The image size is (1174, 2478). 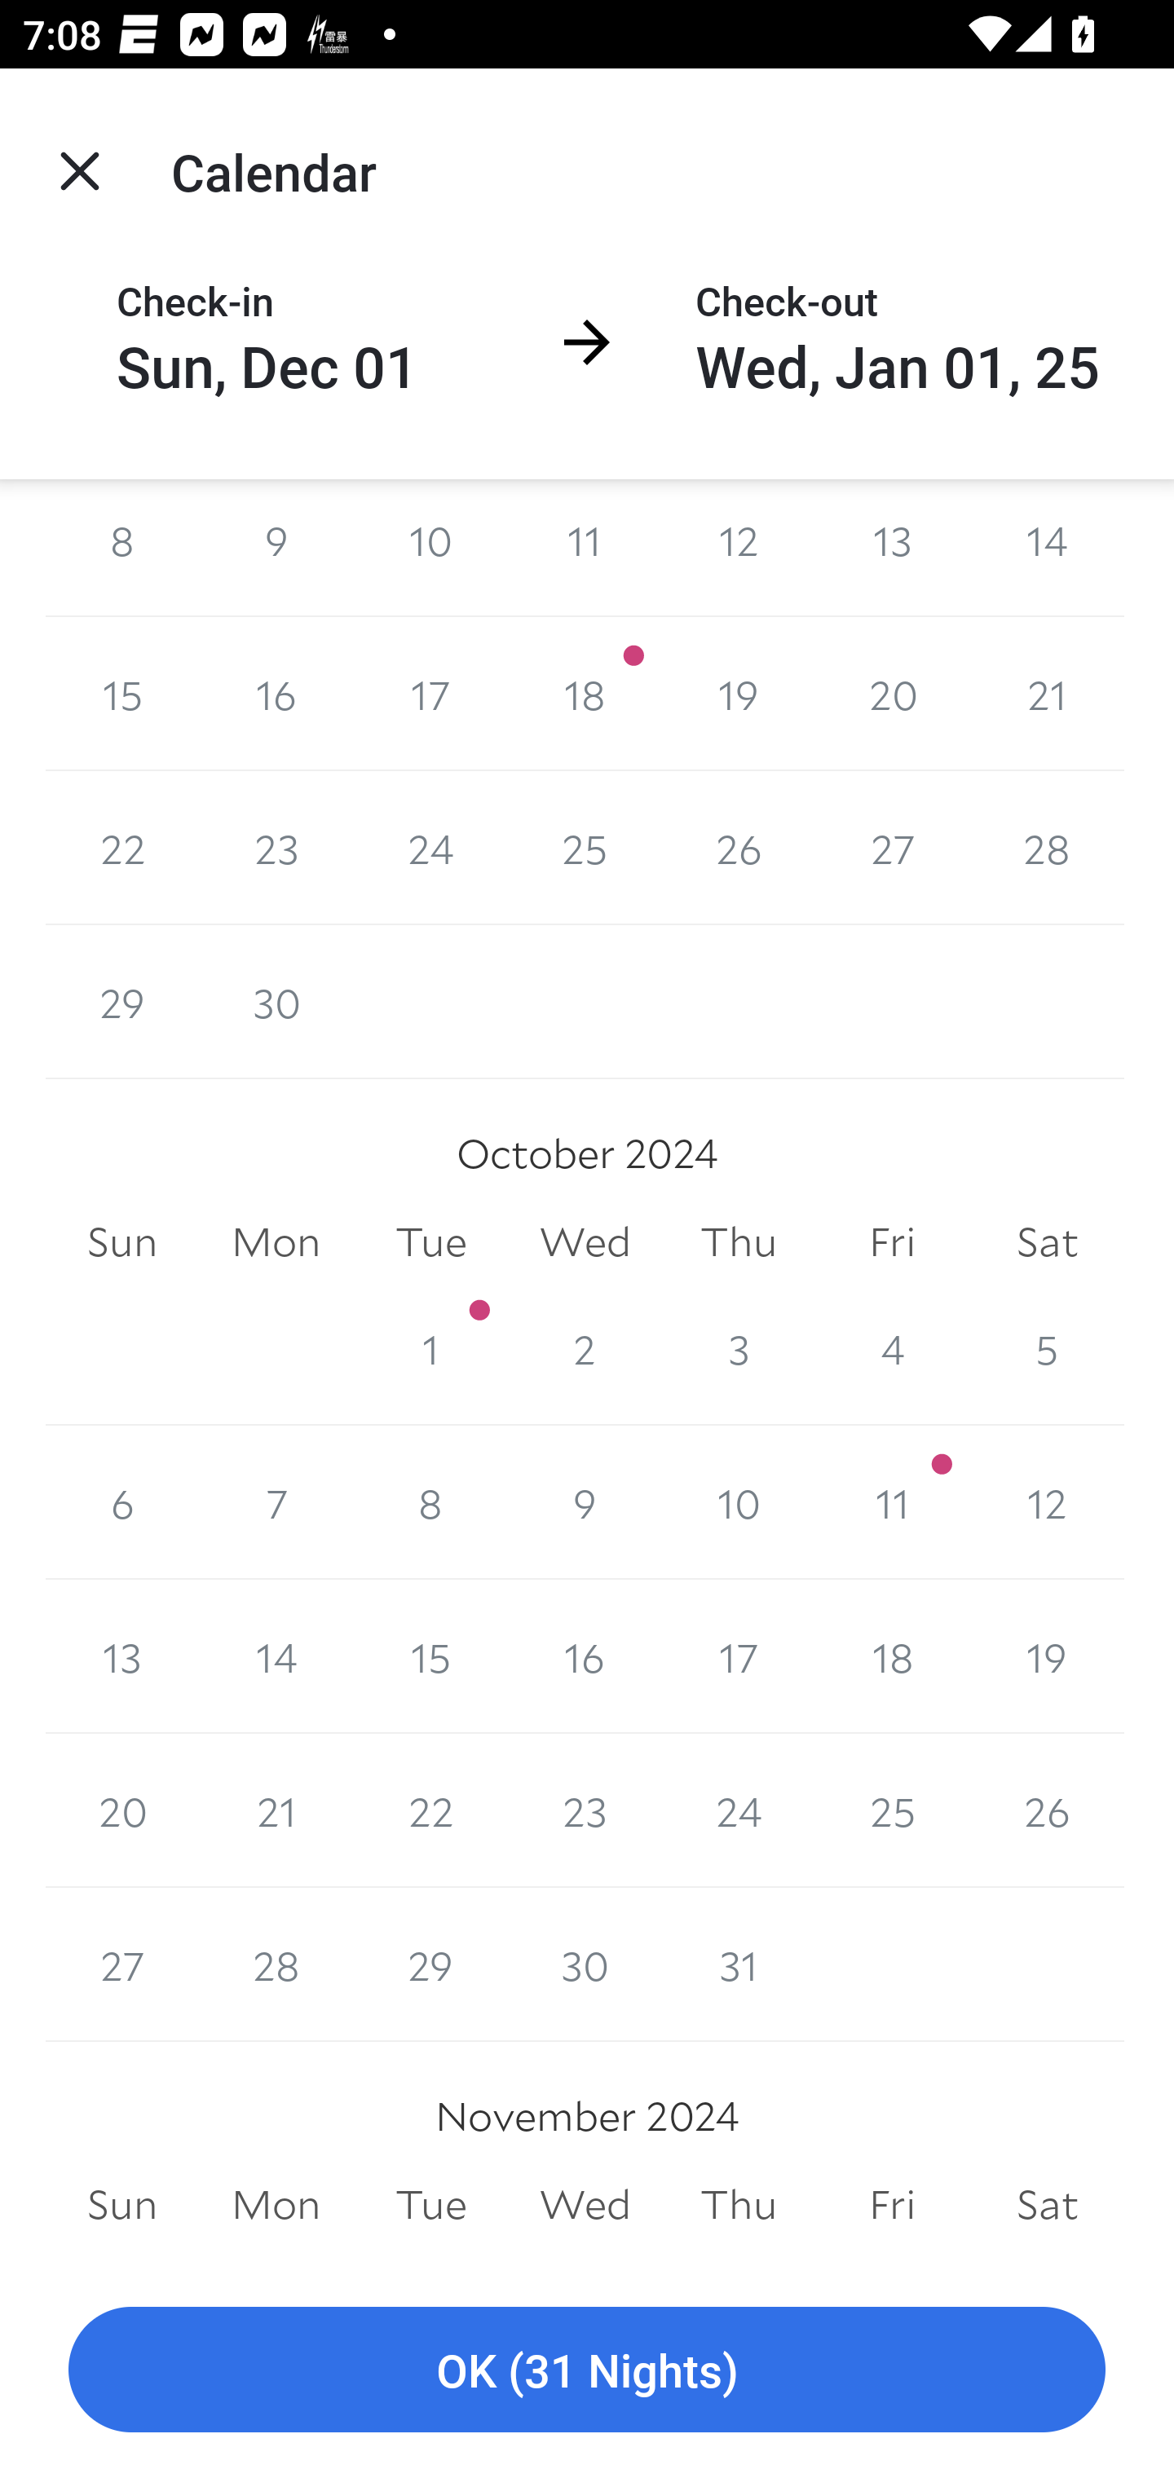 What do you see at coordinates (430, 1347) in the screenshot?
I see `1 1 October 2024` at bounding box center [430, 1347].